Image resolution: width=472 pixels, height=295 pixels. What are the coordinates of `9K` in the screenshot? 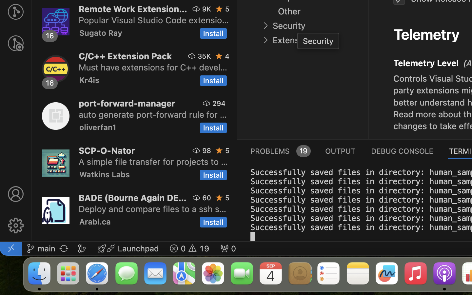 It's located at (206, 9).